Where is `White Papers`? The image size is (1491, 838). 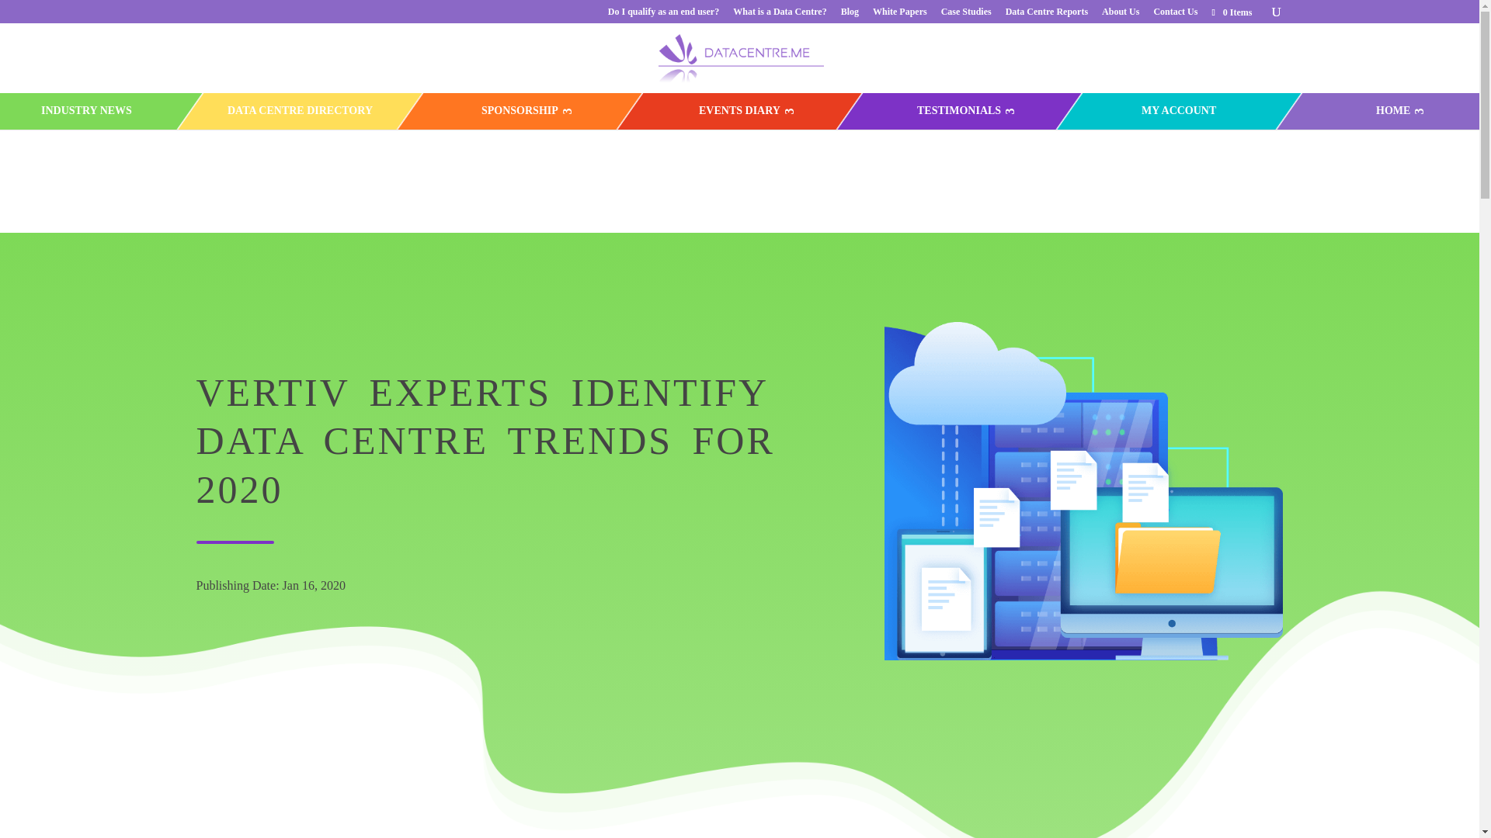
White Papers is located at coordinates (899, 15).